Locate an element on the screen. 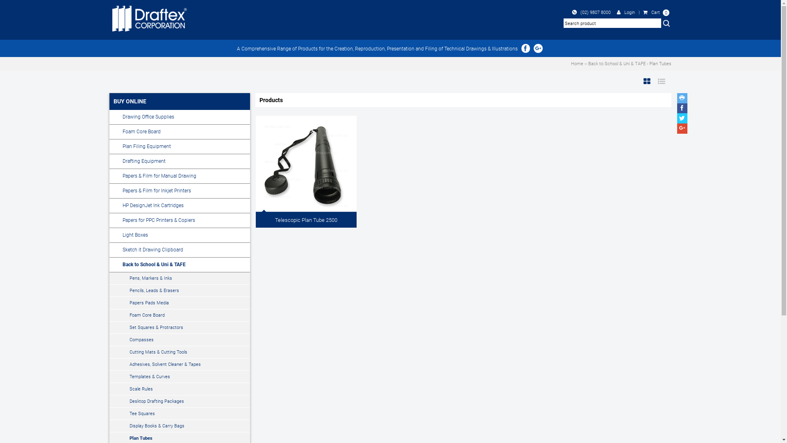 The height and width of the screenshot is (443, 787). Set Squares & Protractors is located at coordinates (180, 328).